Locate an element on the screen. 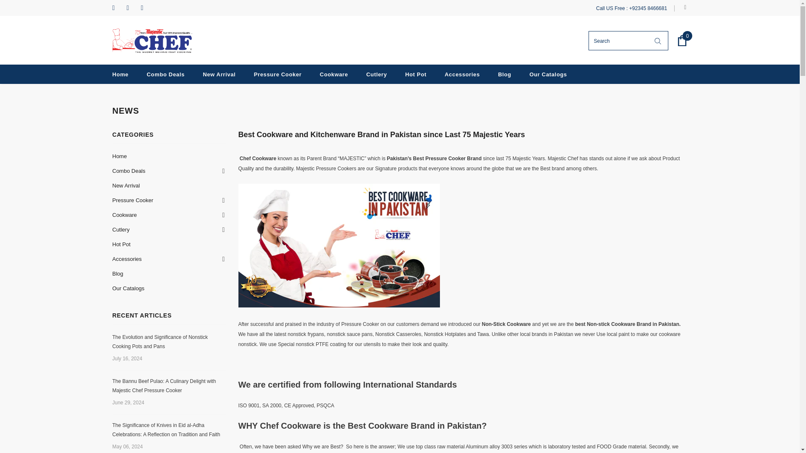  Logo is located at coordinates (152, 41).